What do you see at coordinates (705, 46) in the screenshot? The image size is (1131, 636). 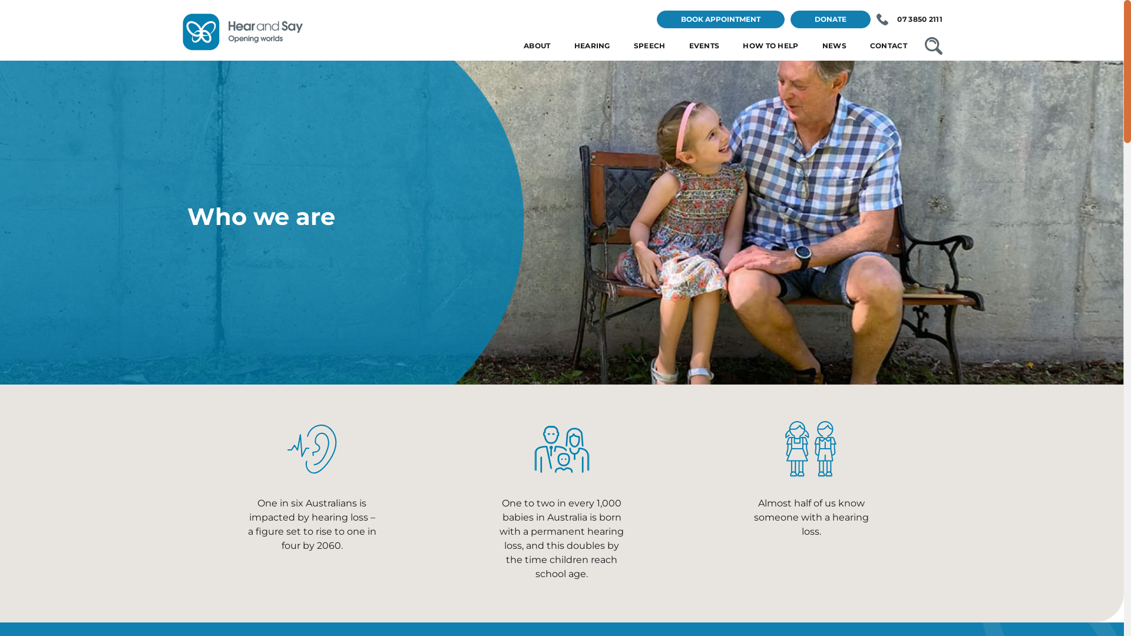 I see `EVENTS` at bounding box center [705, 46].